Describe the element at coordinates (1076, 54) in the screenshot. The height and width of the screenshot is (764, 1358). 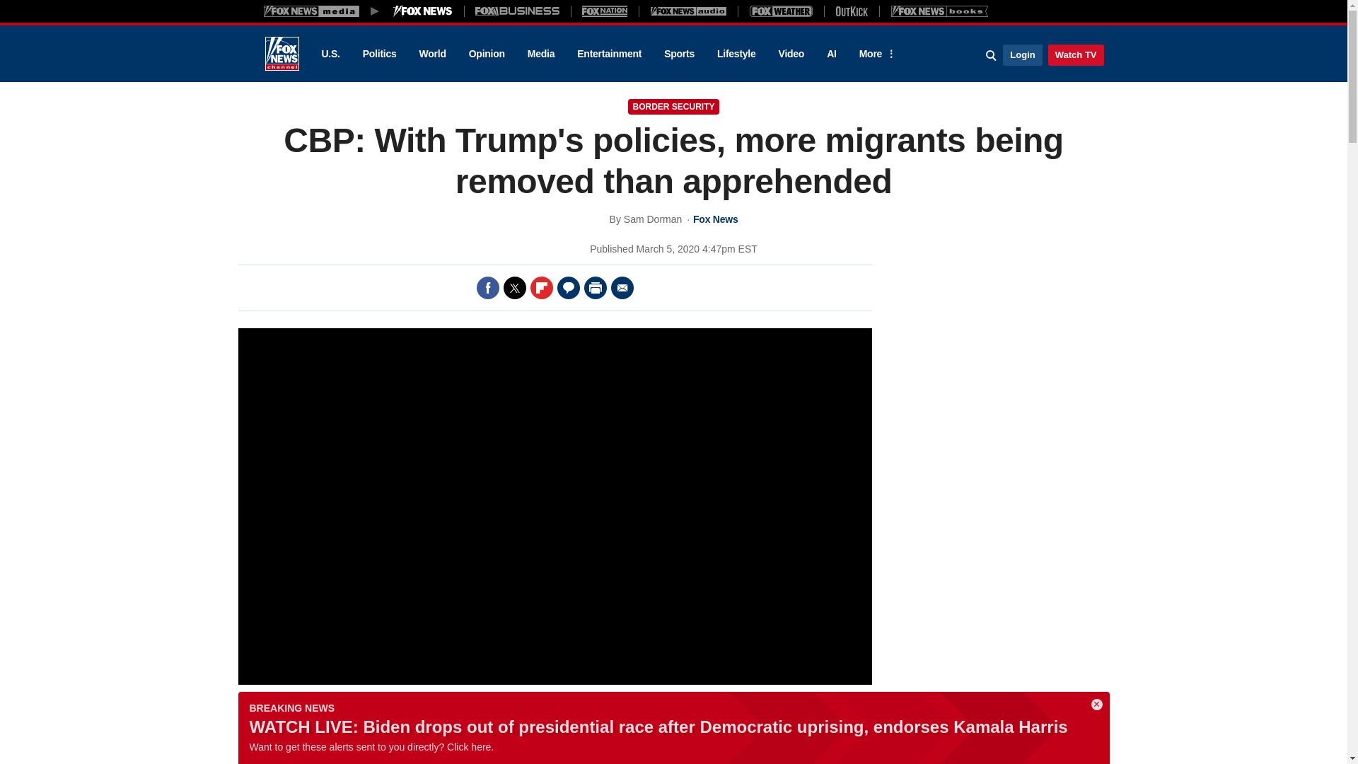
I see `Watch TV` at that location.